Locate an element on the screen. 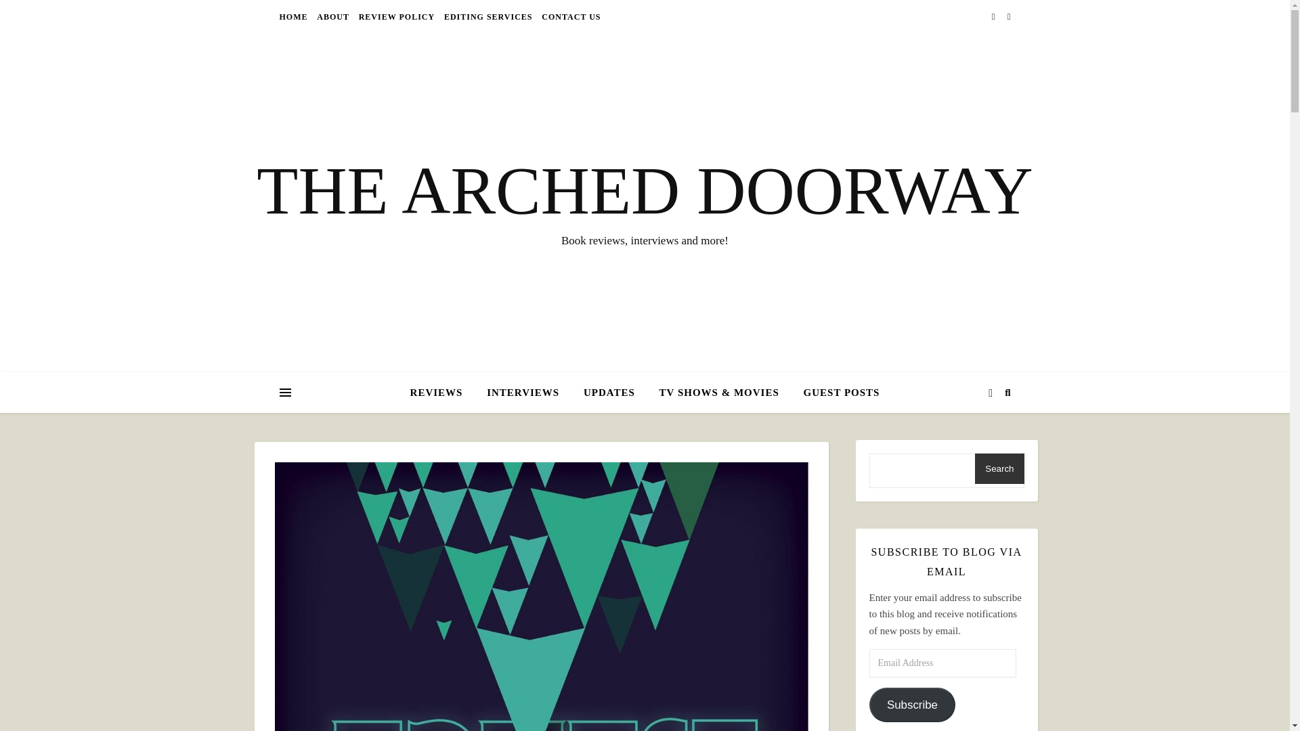 Image resolution: width=1300 pixels, height=731 pixels. CONTACT US is located at coordinates (569, 16).